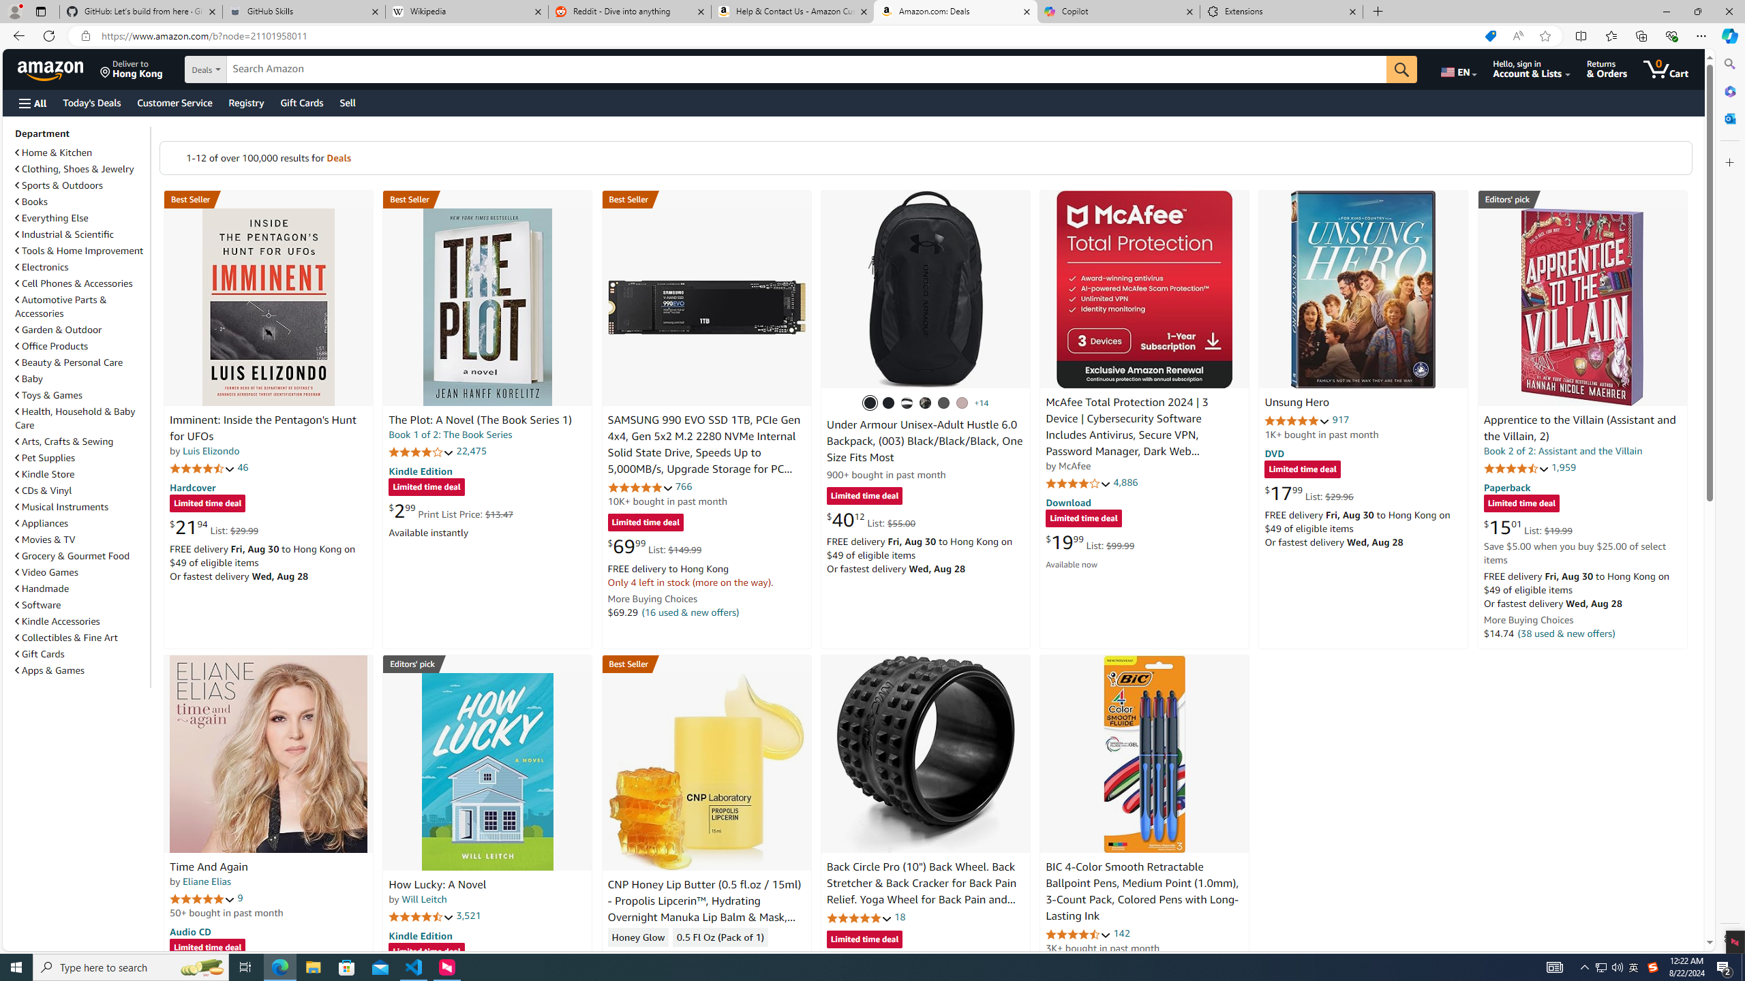 The image size is (1745, 981). Describe the element at coordinates (640, 957) in the screenshot. I see `4.3 out of 5 stars` at that location.